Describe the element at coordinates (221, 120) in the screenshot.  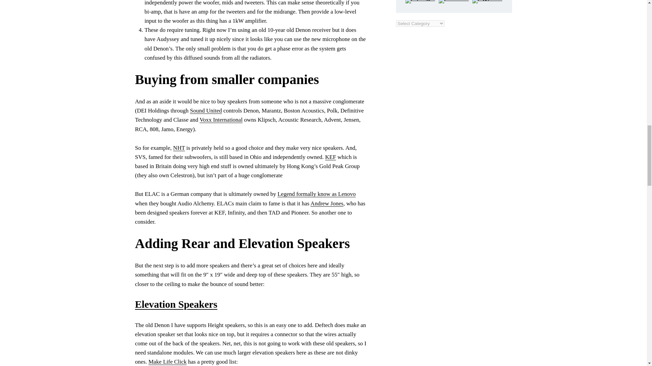
I see `Voxx International` at that location.